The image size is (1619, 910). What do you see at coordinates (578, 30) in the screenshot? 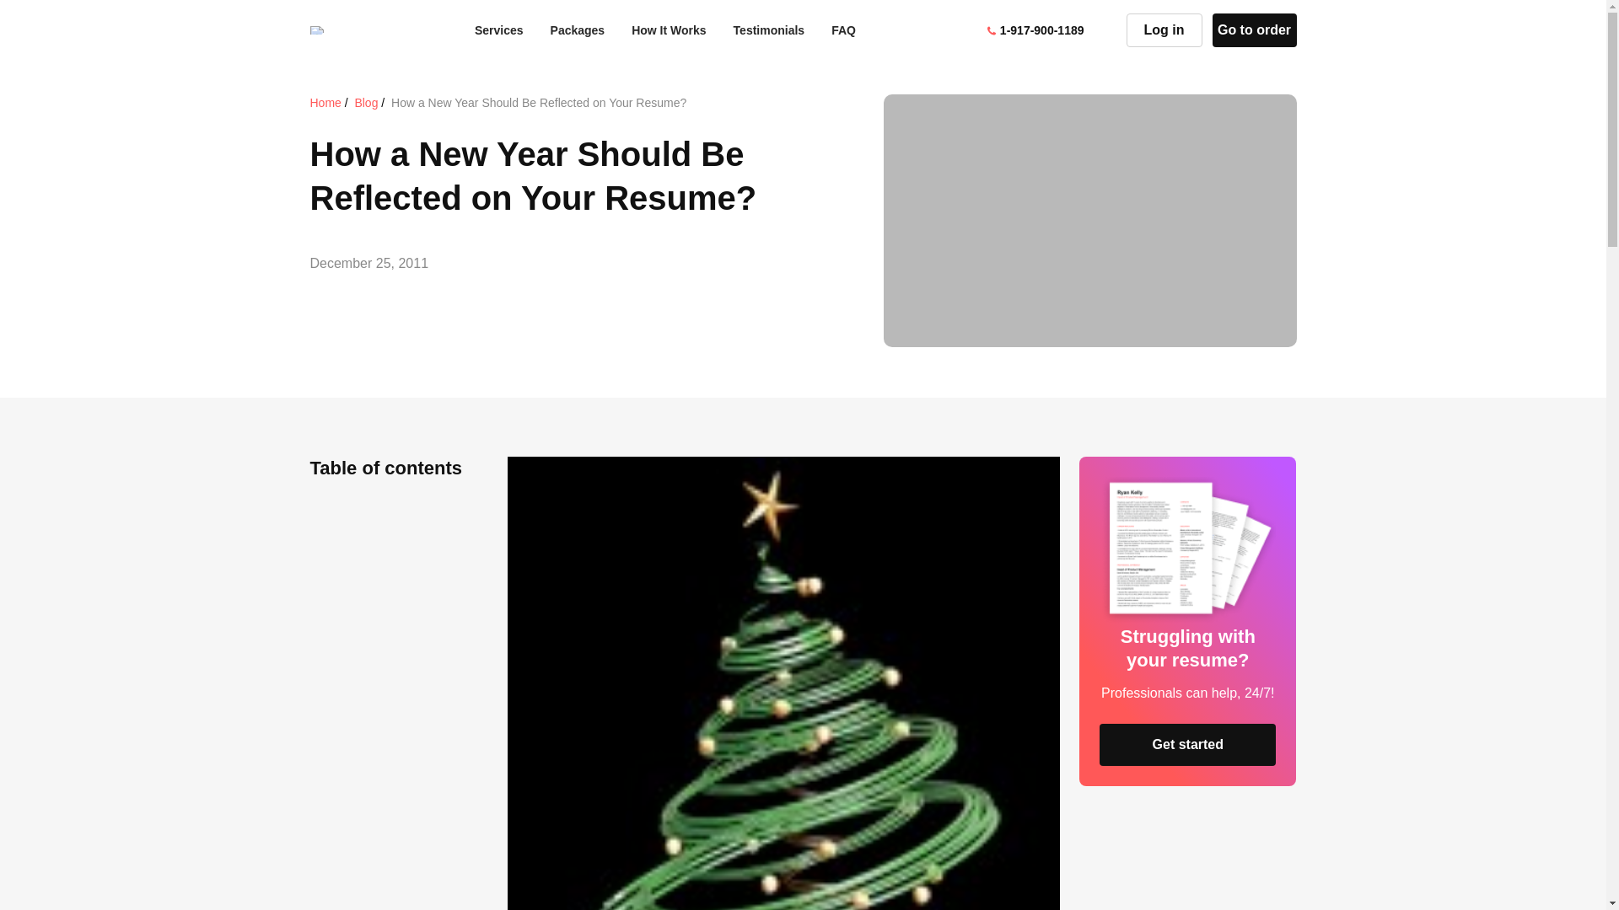
I see `Packages` at bounding box center [578, 30].